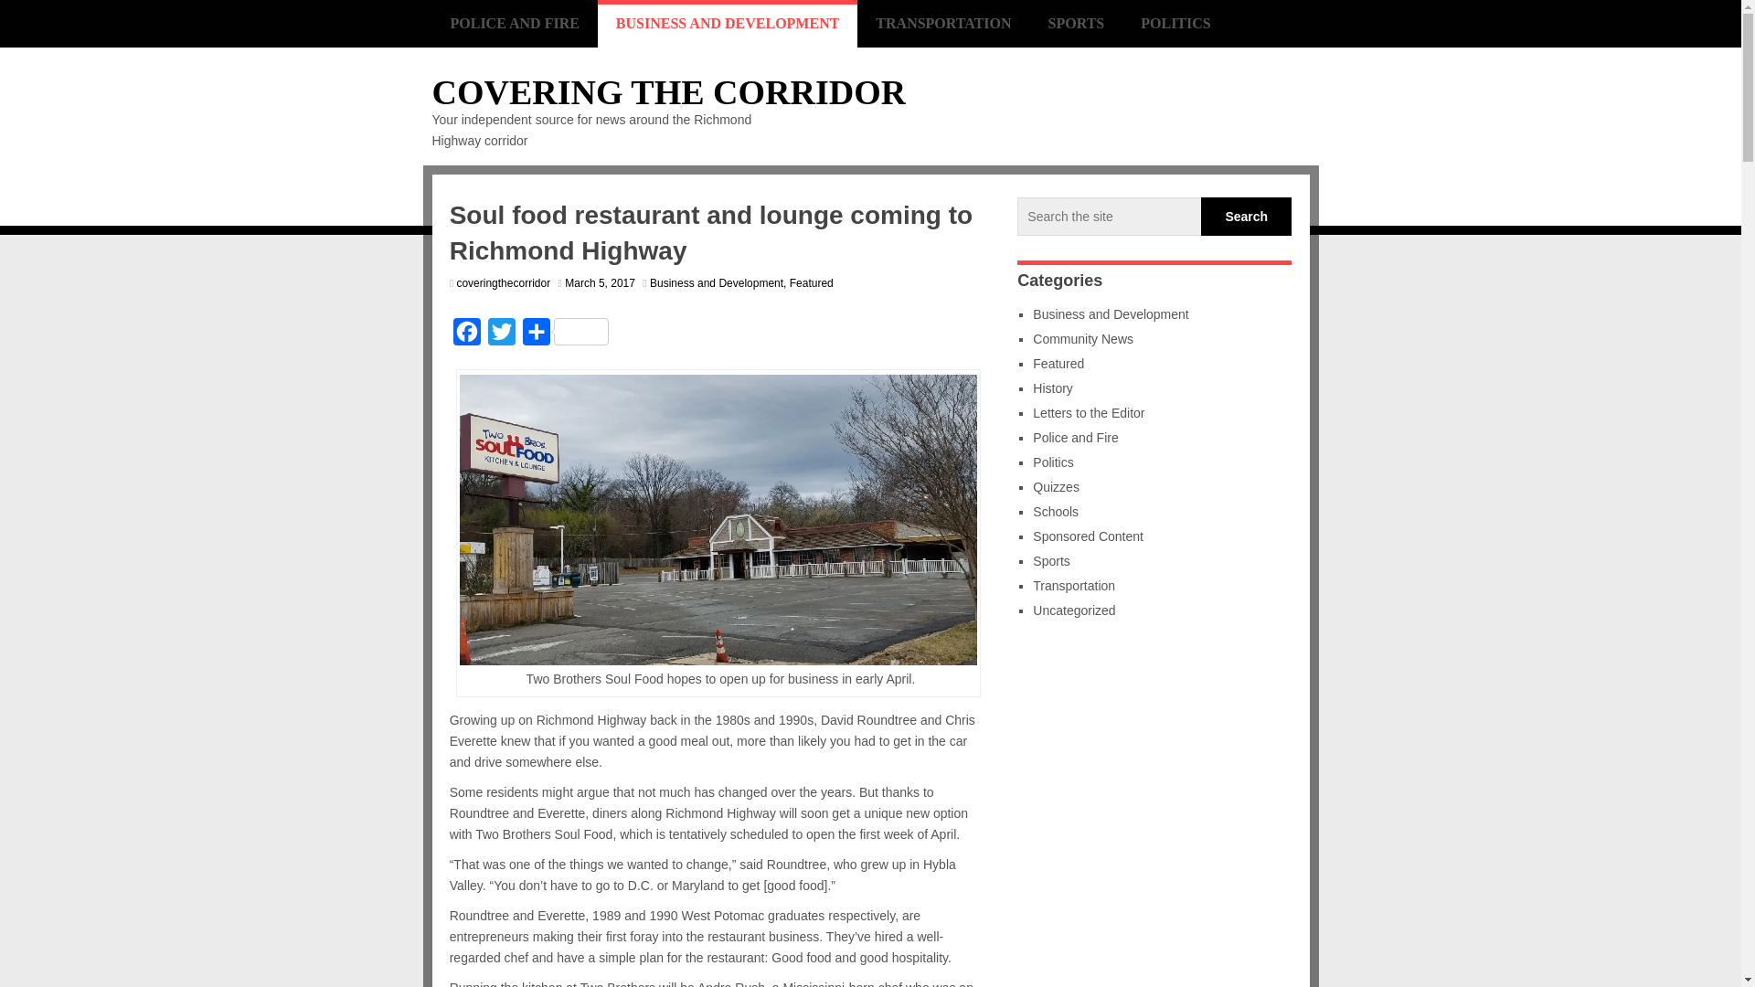 The height and width of the screenshot is (987, 1755). Describe the element at coordinates (1246, 217) in the screenshot. I see `Search` at that location.